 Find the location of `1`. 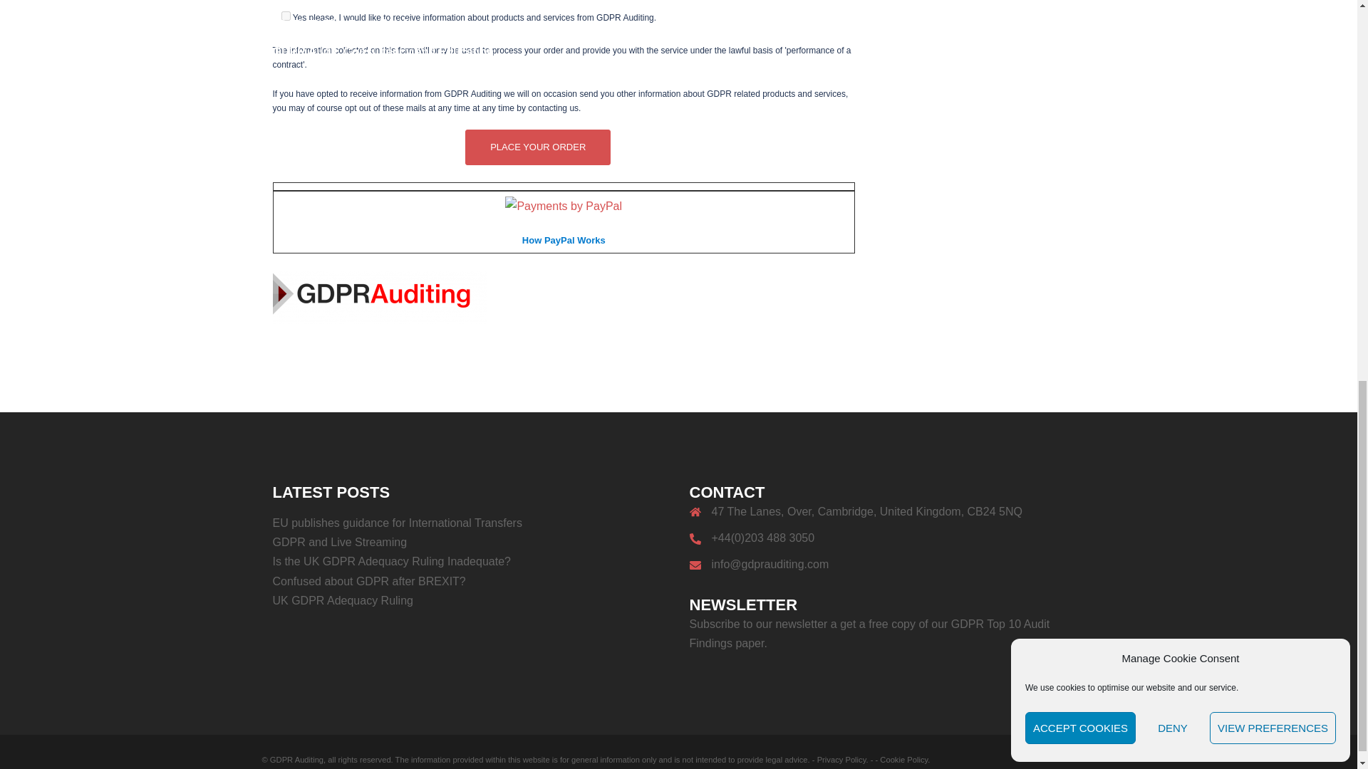

1 is located at coordinates (285, 16).